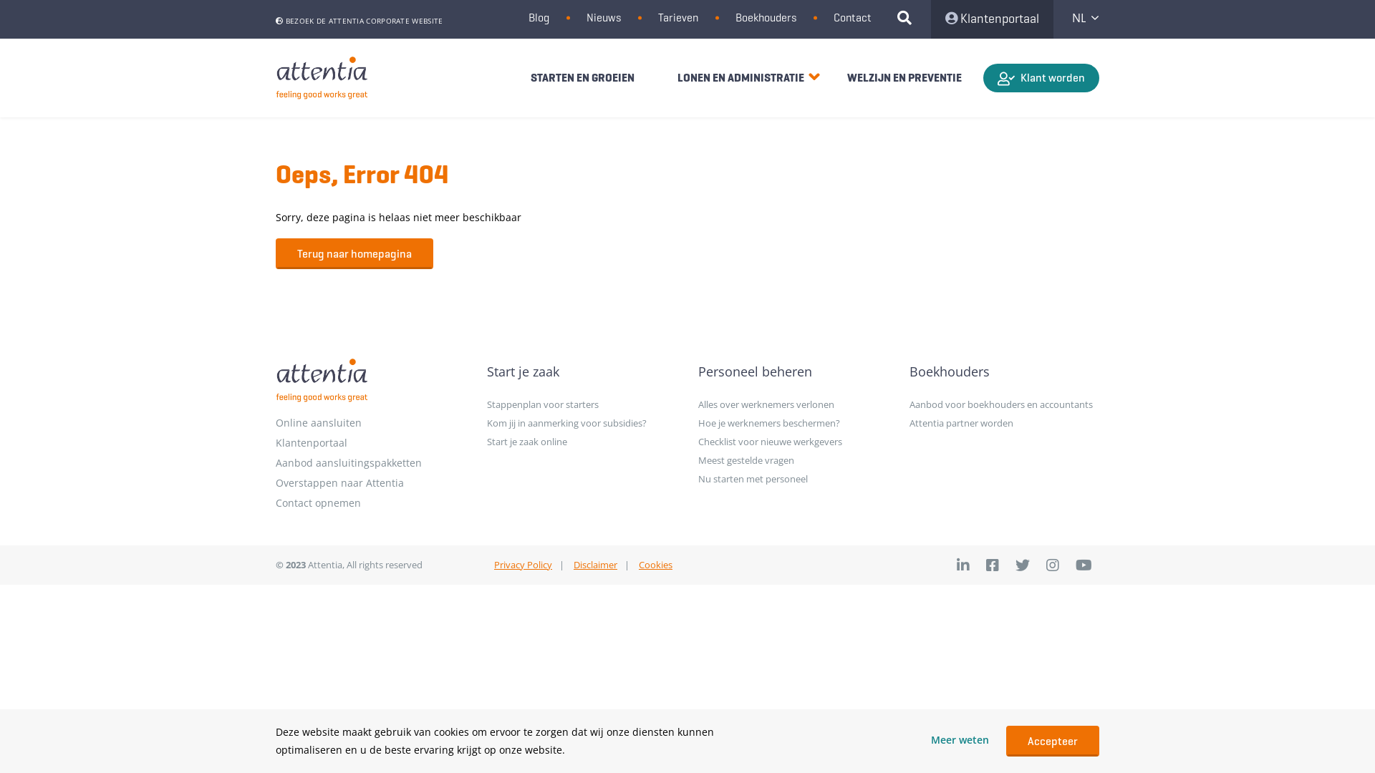 The width and height of the screenshot is (1375, 773). What do you see at coordinates (354, 254) in the screenshot?
I see `Terug naar homepagina` at bounding box center [354, 254].